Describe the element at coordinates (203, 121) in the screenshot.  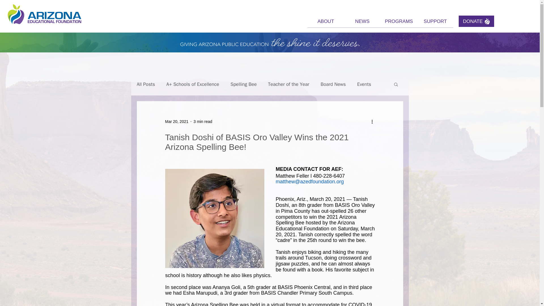
I see `3 min read` at that location.